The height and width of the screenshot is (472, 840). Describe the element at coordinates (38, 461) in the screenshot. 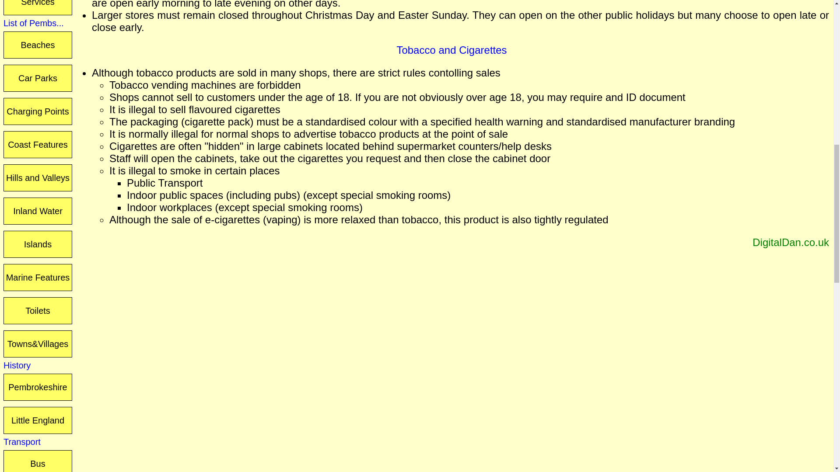

I see `Bus` at that location.